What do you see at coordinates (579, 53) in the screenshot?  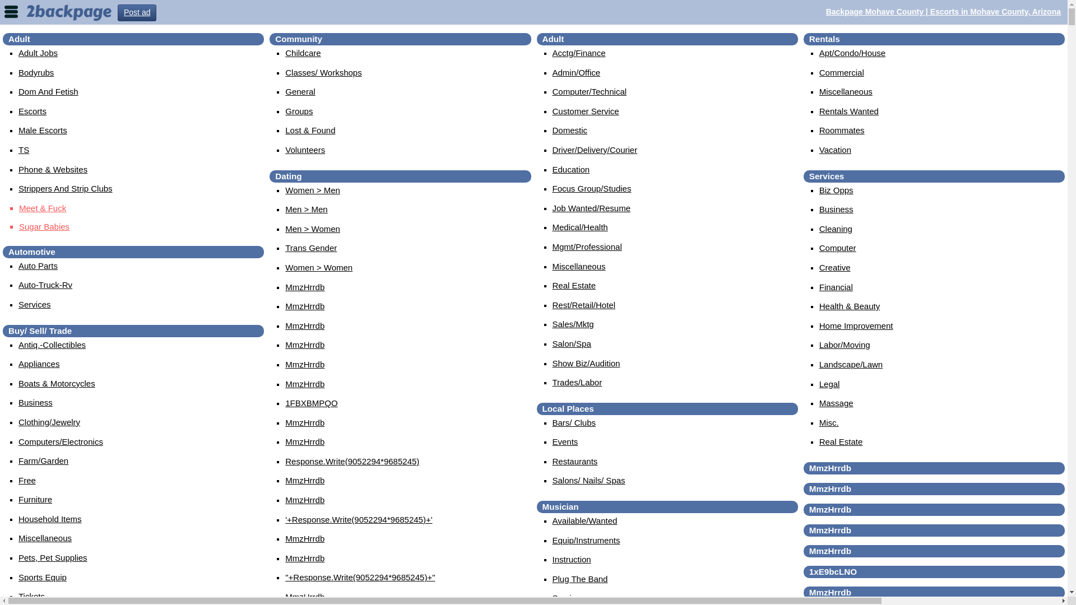 I see `Acctg/Finance` at bounding box center [579, 53].